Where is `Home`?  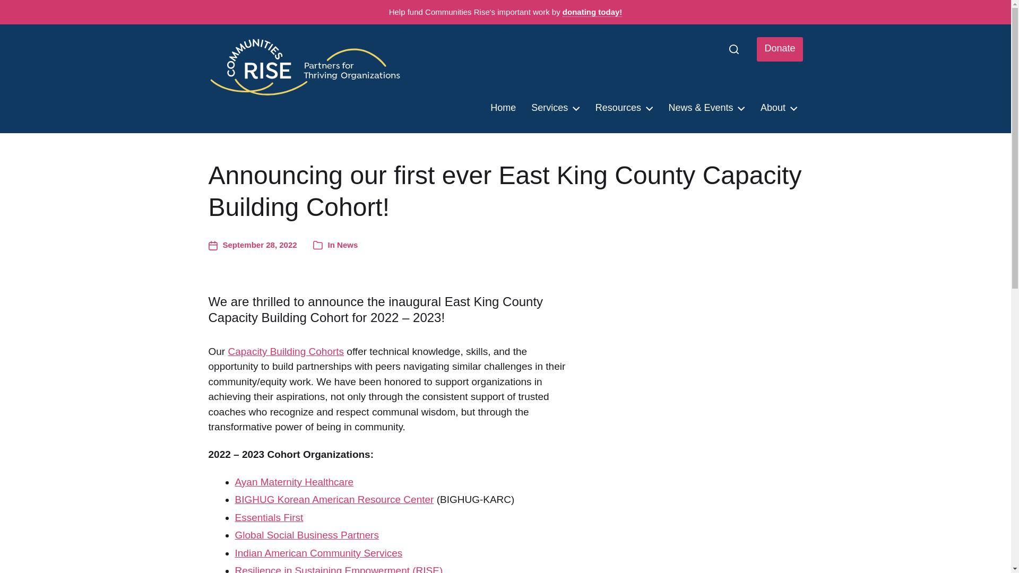
Home is located at coordinates (503, 108).